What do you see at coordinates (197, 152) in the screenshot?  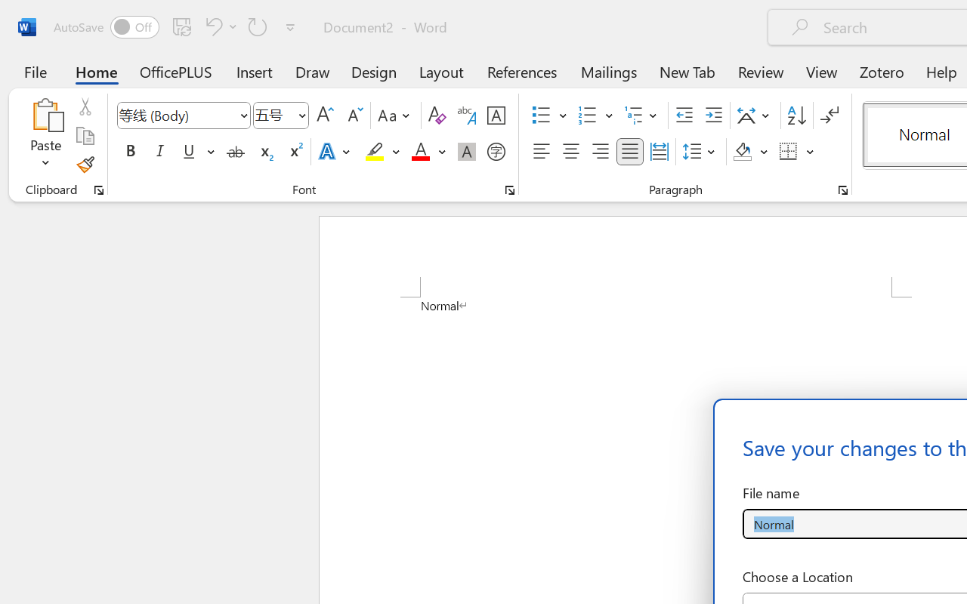 I see `Underline` at bounding box center [197, 152].